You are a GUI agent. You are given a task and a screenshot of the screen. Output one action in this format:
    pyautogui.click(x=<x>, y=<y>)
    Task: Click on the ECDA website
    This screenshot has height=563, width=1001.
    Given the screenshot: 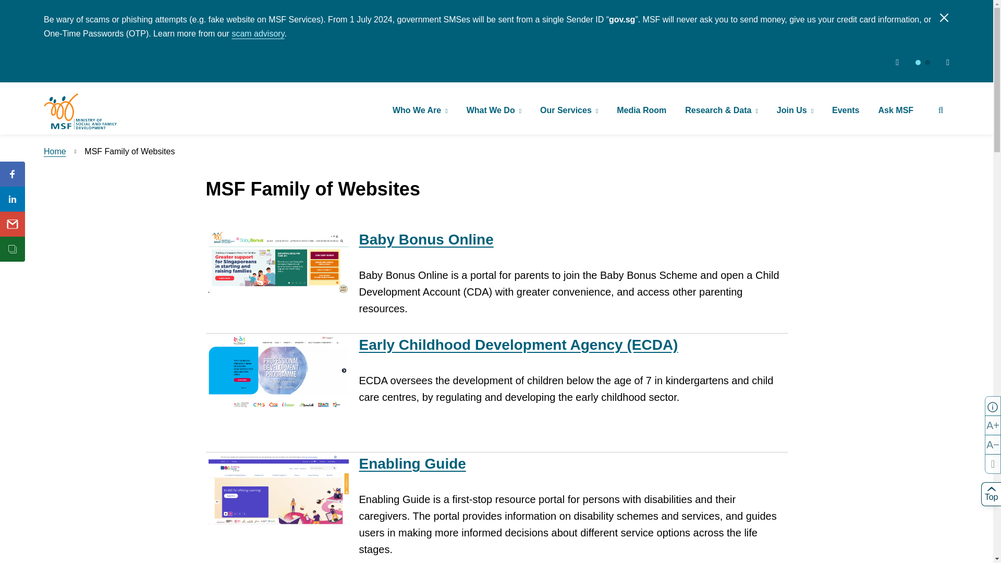 What is the action you would take?
    pyautogui.click(x=518, y=345)
    